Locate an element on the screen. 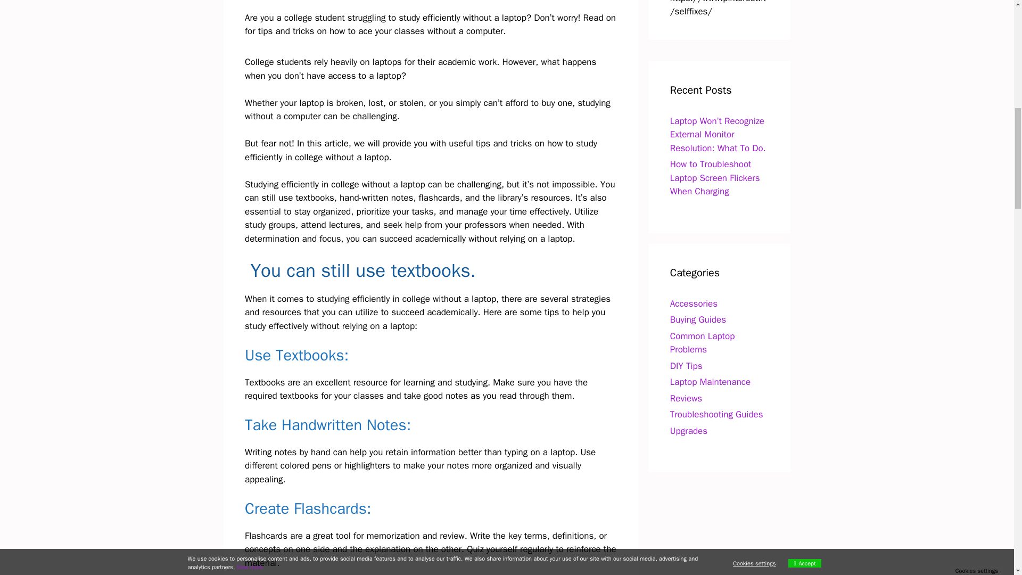 The image size is (1022, 575). Common Laptop Problems is located at coordinates (703, 342).